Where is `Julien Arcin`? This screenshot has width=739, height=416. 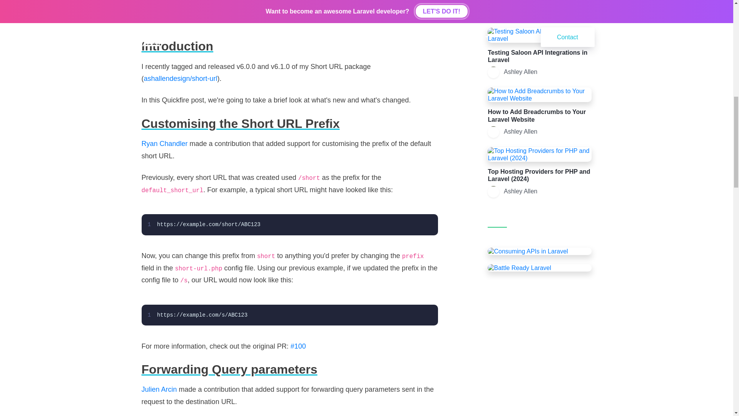 Julien Arcin is located at coordinates (159, 389).